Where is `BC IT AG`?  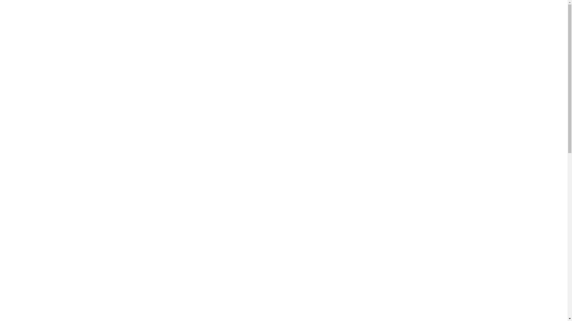 BC IT AG is located at coordinates (41, 23).